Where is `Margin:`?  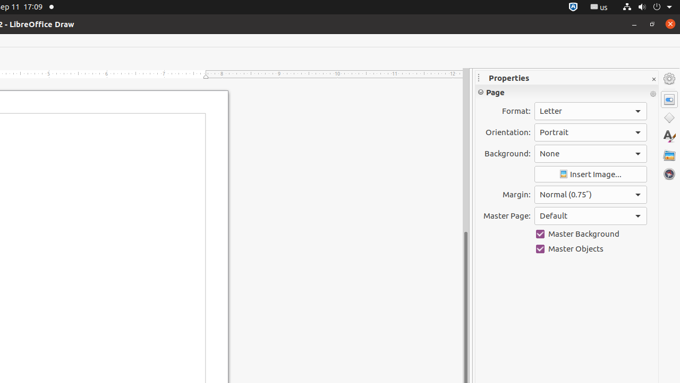 Margin: is located at coordinates (591, 195).